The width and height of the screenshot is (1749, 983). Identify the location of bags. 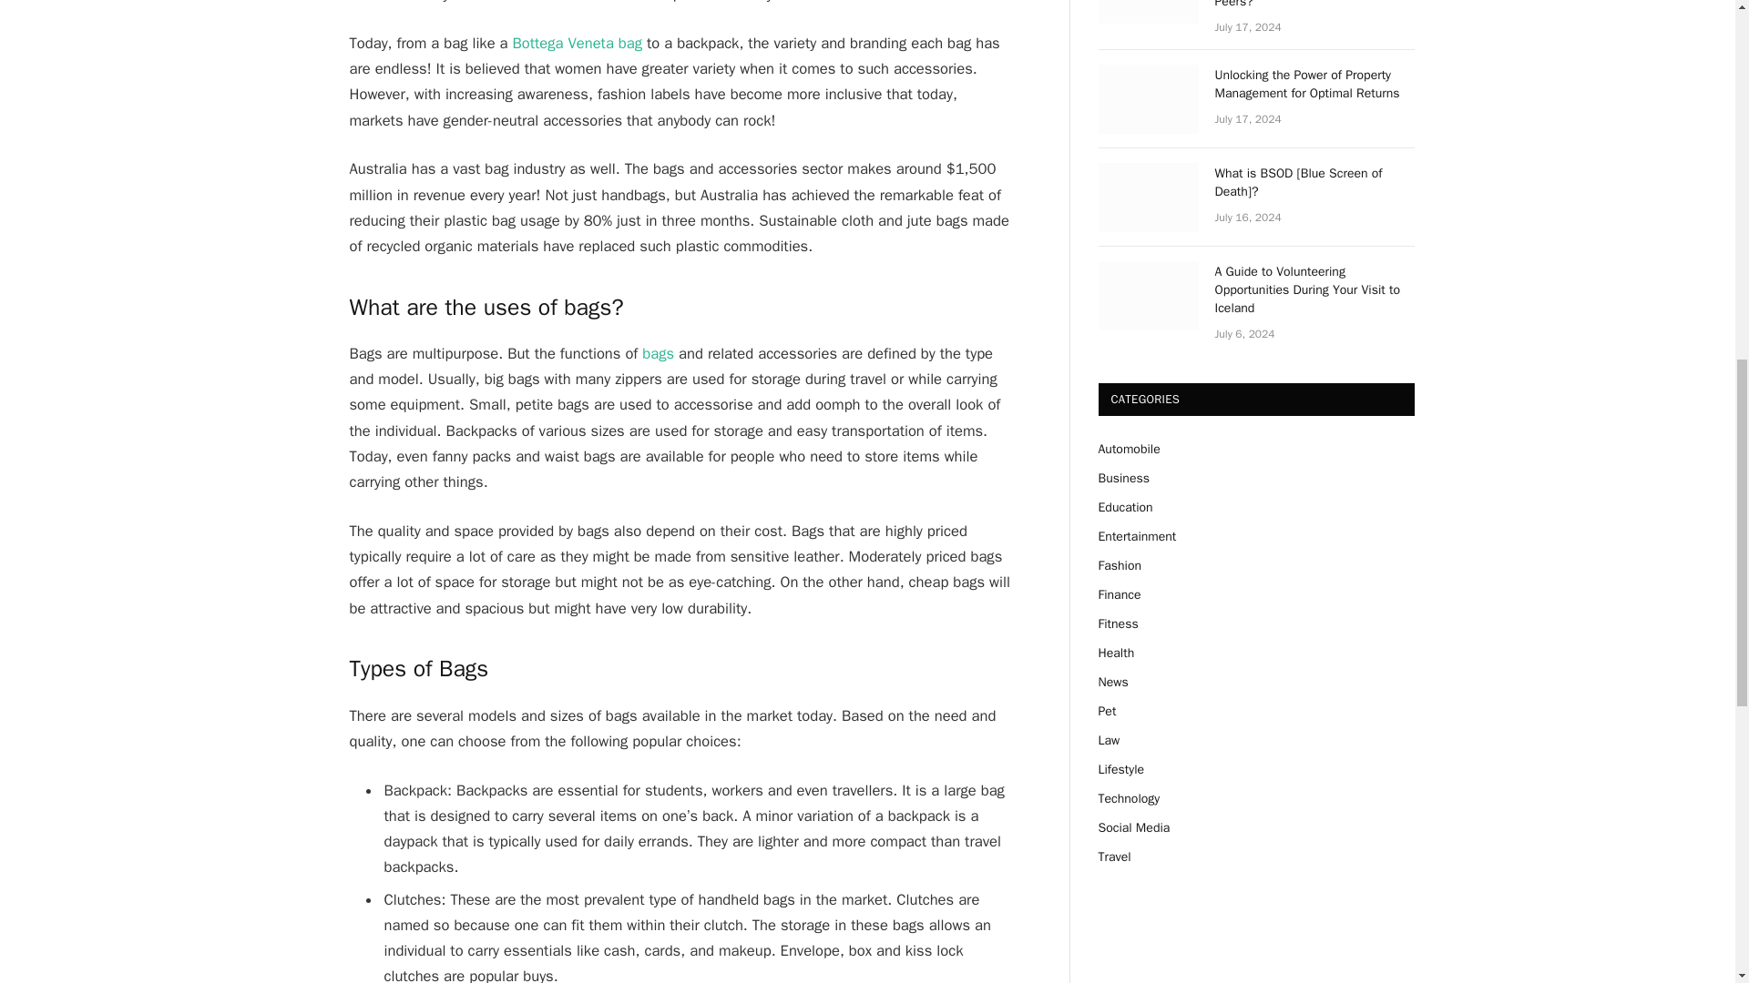
(660, 353).